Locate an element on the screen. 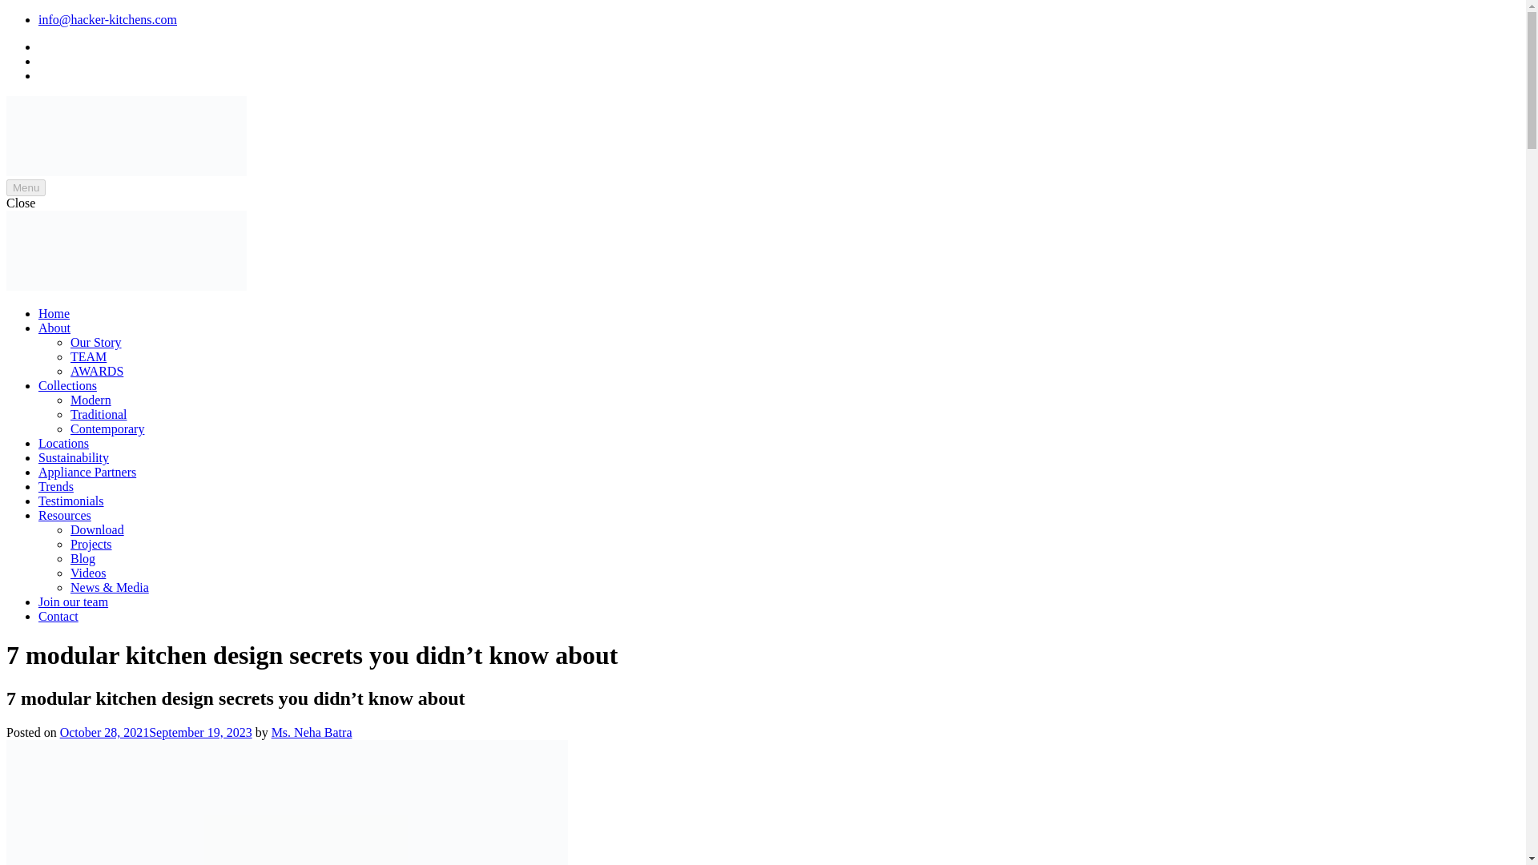 This screenshot has height=865, width=1538. About is located at coordinates (54, 327).